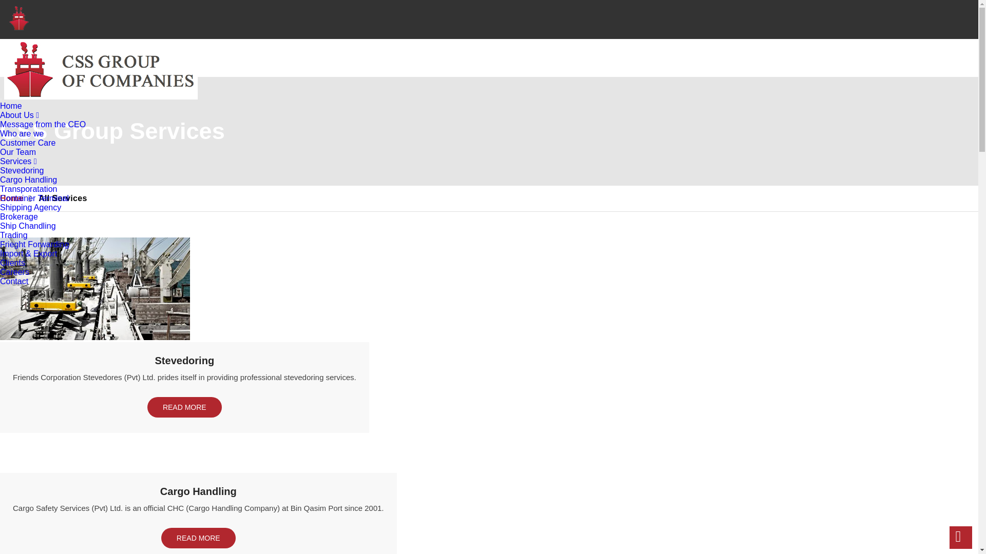 Image resolution: width=986 pixels, height=554 pixels. Describe the element at coordinates (28, 226) in the screenshot. I see `Ship Chandling` at that location.